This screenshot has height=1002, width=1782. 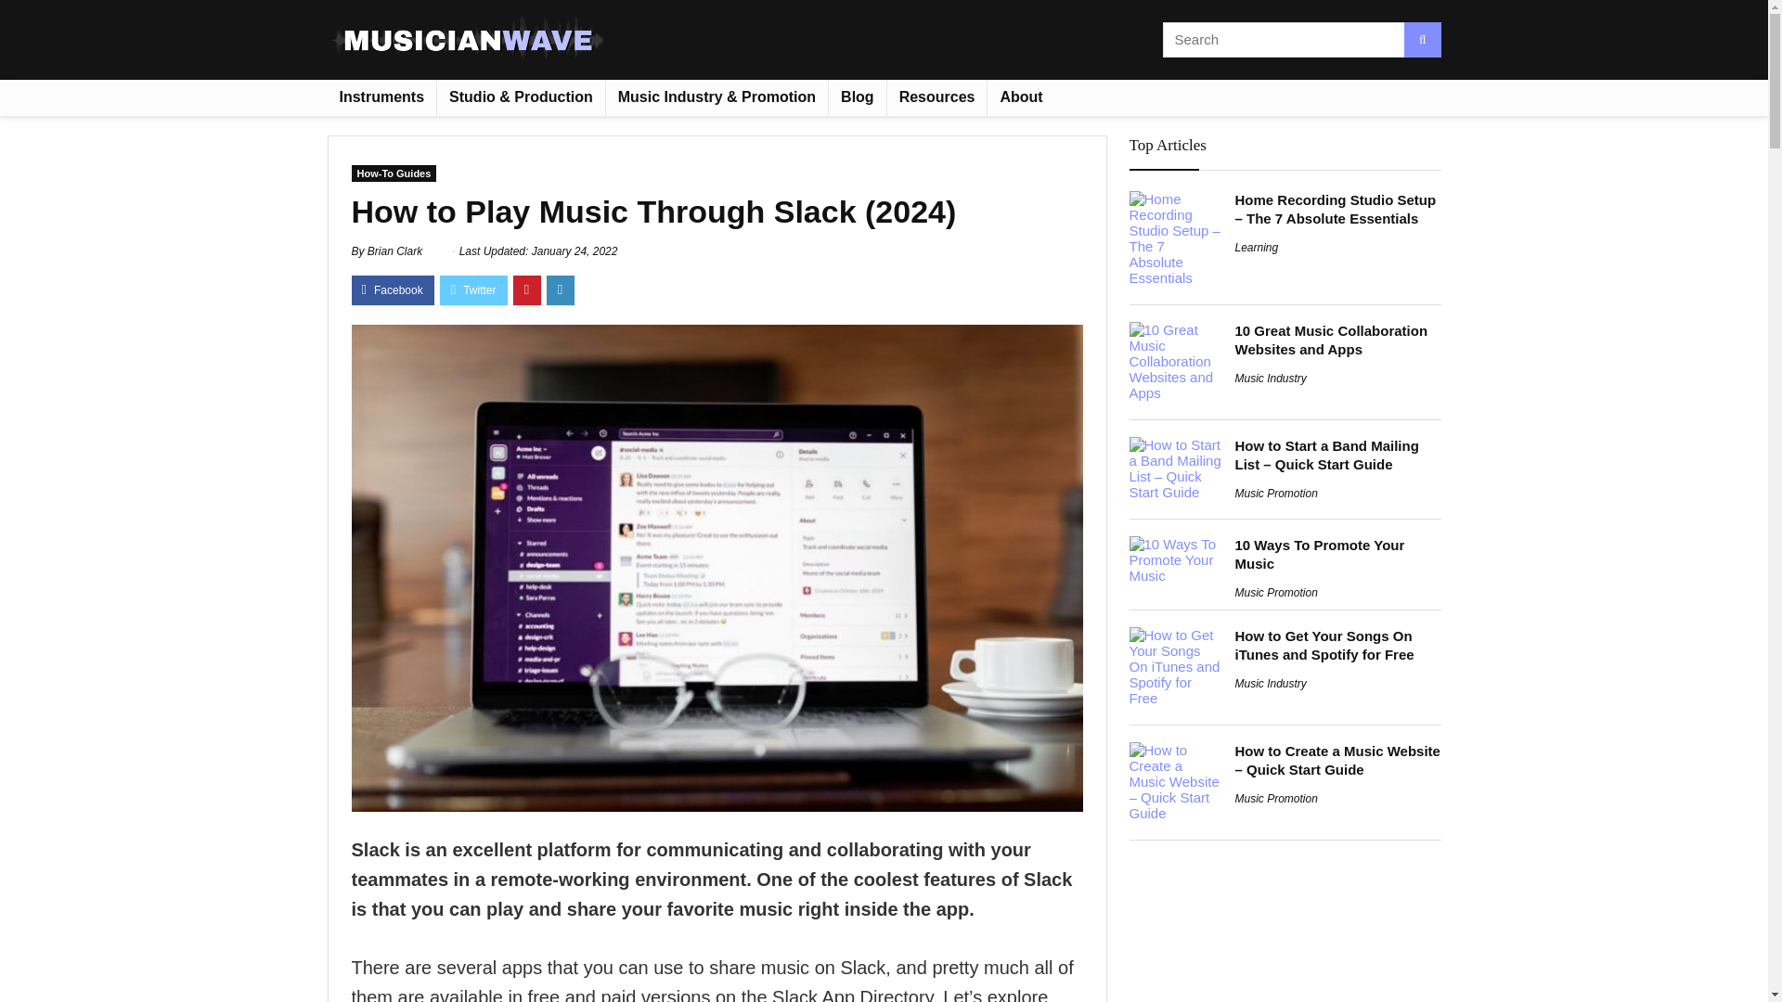 What do you see at coordinates (857, 97) in the screenshot?
I see `Blog` at bounding box center [857, 97].